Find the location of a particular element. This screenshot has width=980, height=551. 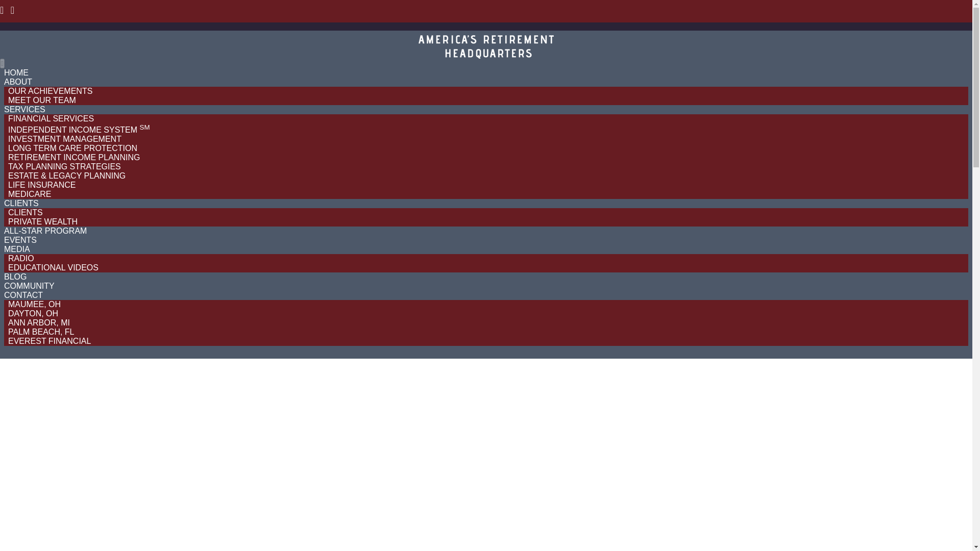

HOME is located at coordinates (246, 49).